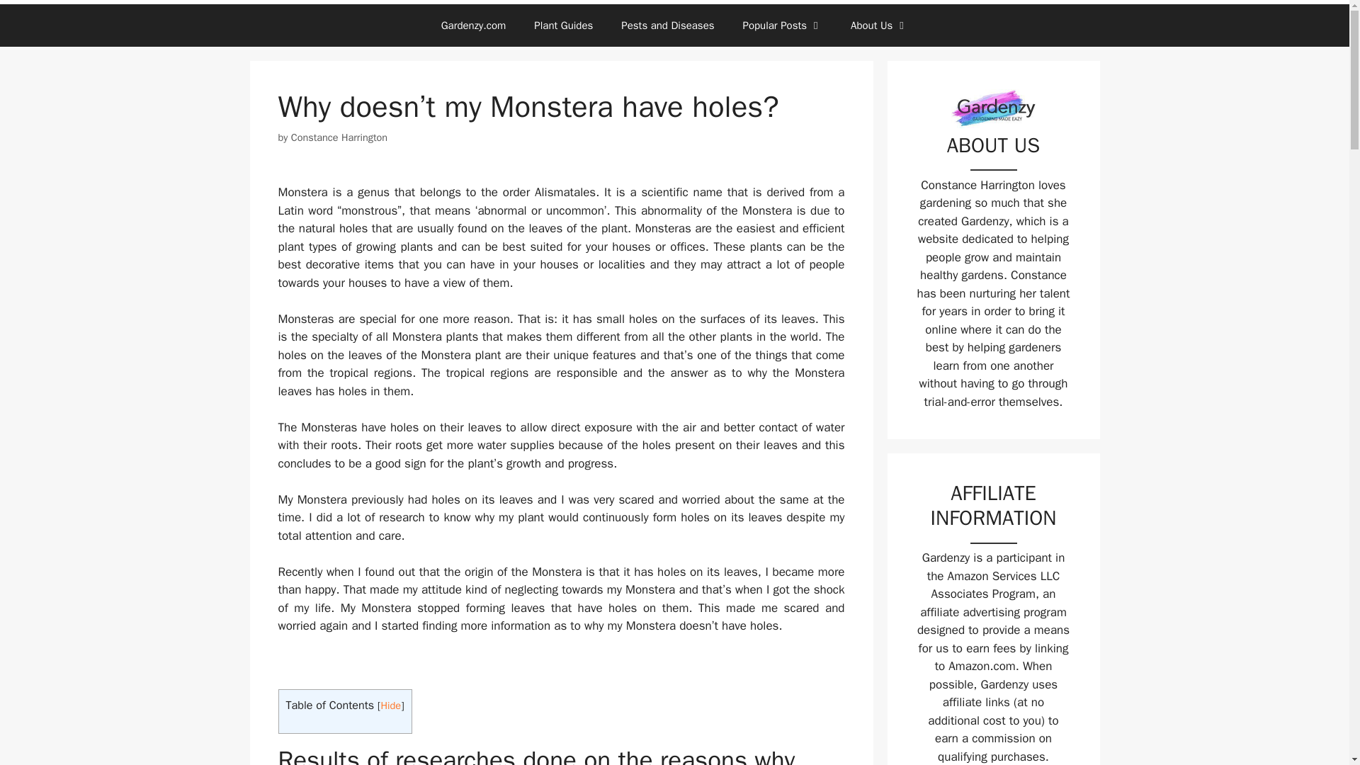  What do you see at coordinates (339, 137) in the screenshot?
I see `Constance Harrington` at bounding box center [339, 137].